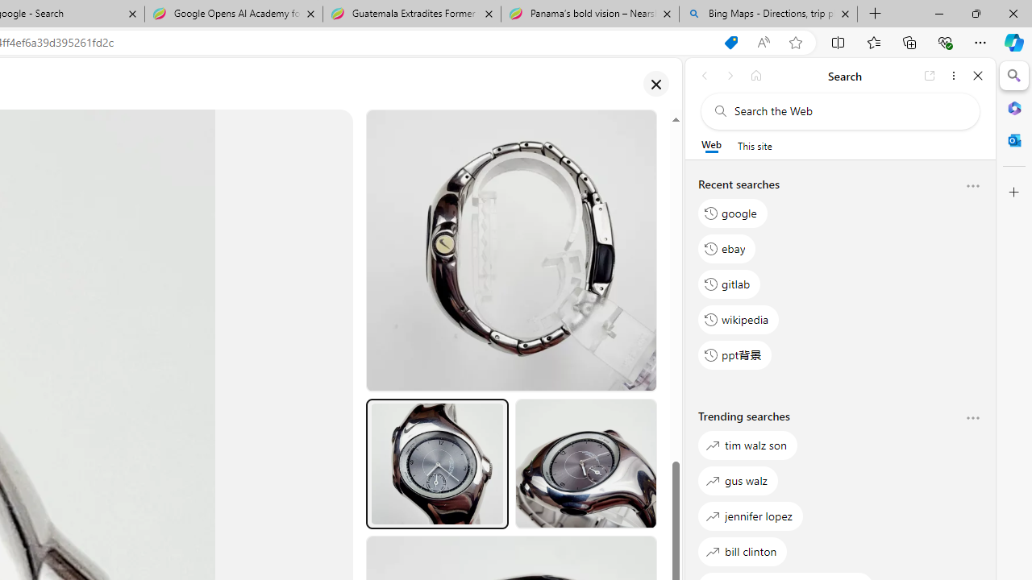 The image size is (1032, 580). I want to click on Google Opens AI Academy for Startups - Nearshore Americas, so click(234, 14).